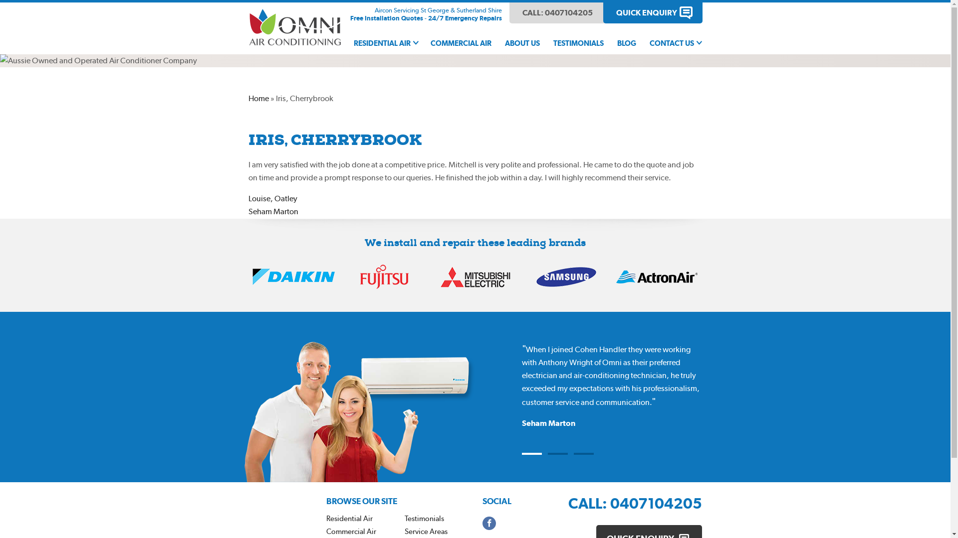  I want to click on COMMERCIAL AIR, so click(461, 44).